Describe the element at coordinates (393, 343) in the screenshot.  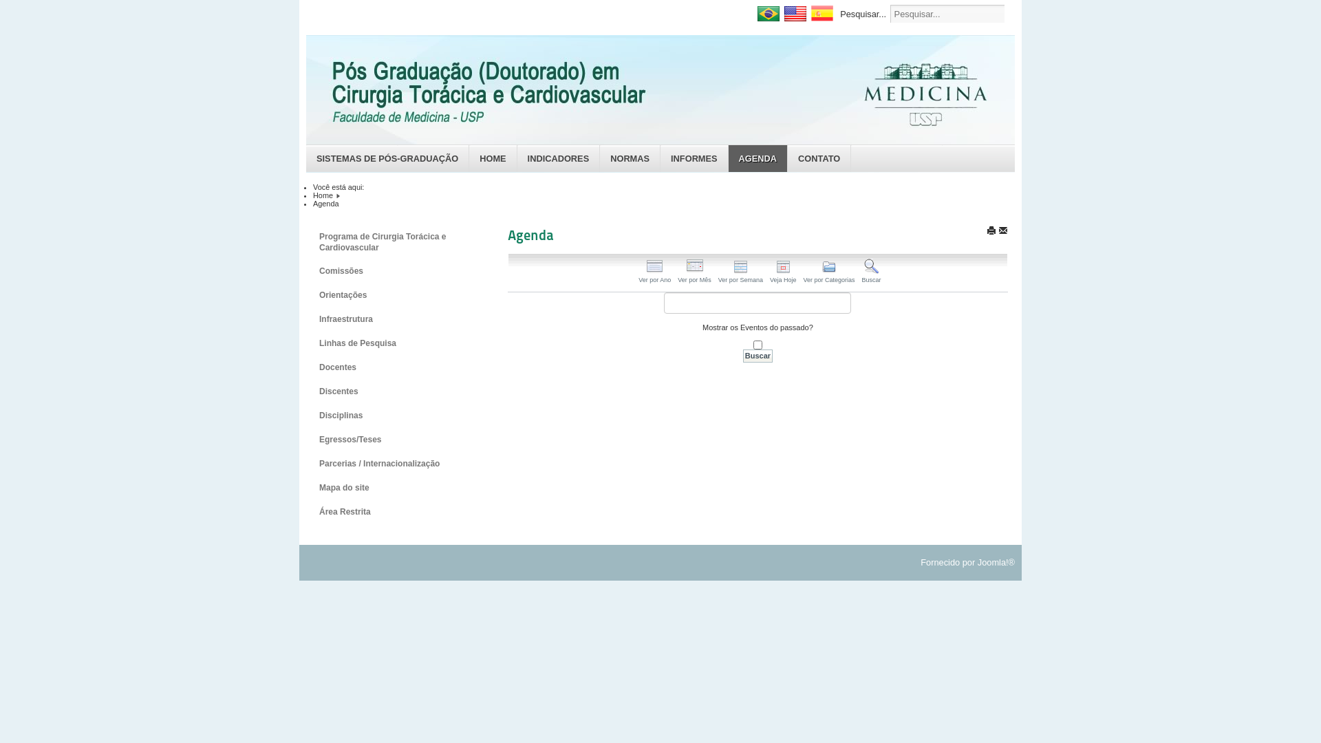
I see `Linhas de Pesquisa` at that location.